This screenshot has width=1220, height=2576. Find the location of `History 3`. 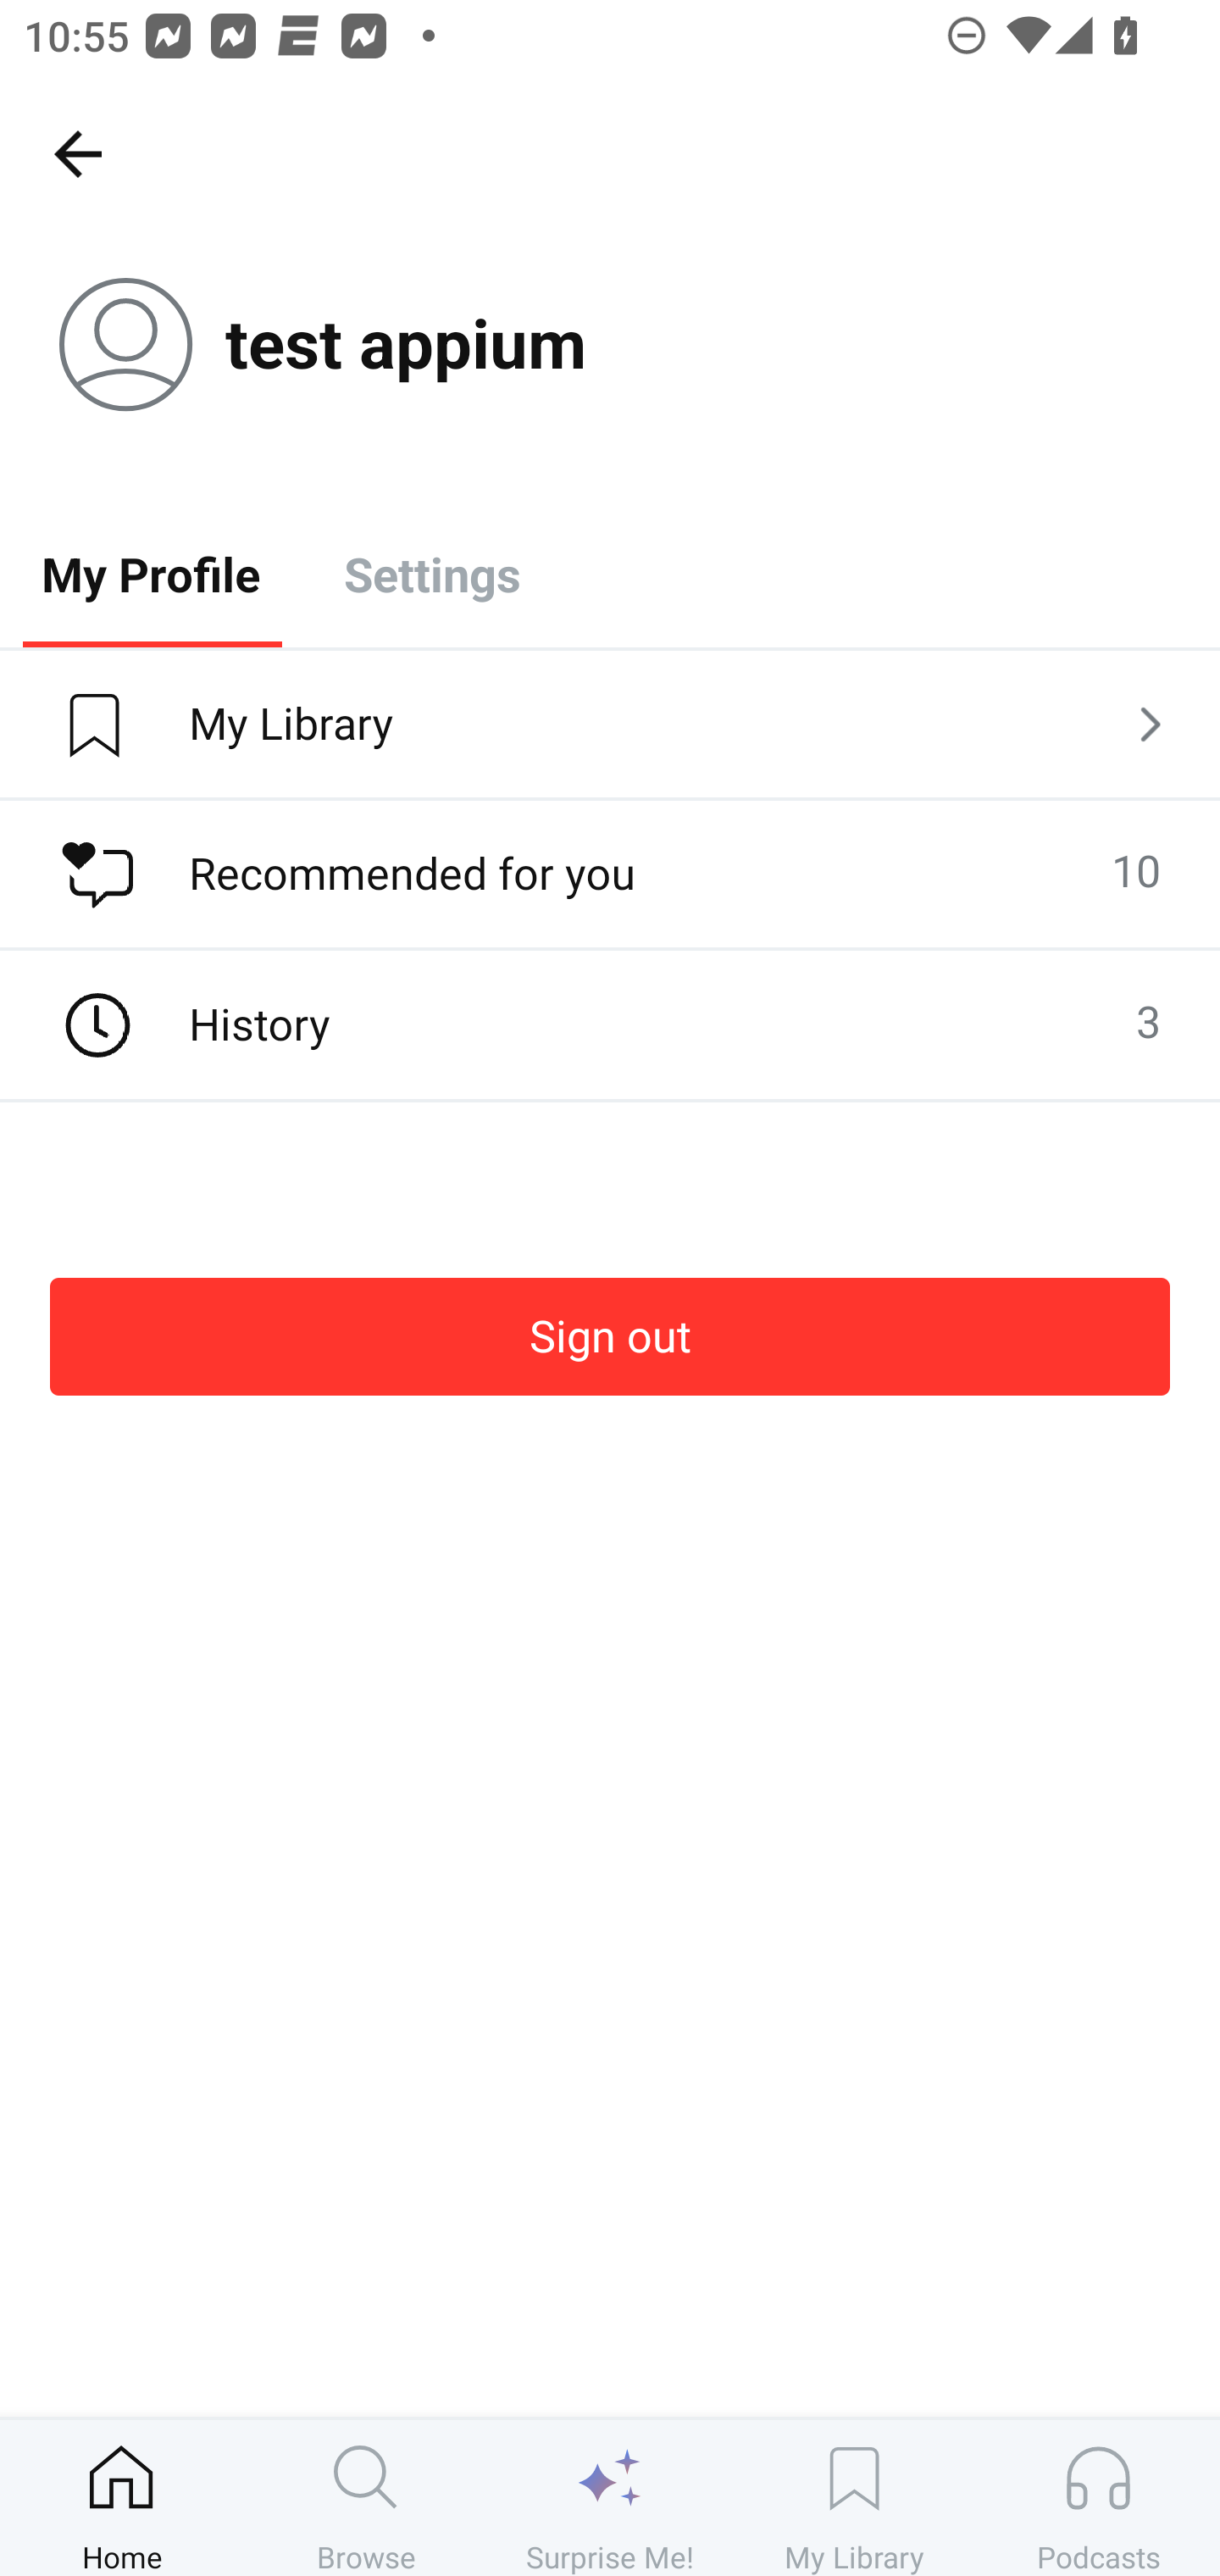

History 3 is located at coordinates (610, 1025).